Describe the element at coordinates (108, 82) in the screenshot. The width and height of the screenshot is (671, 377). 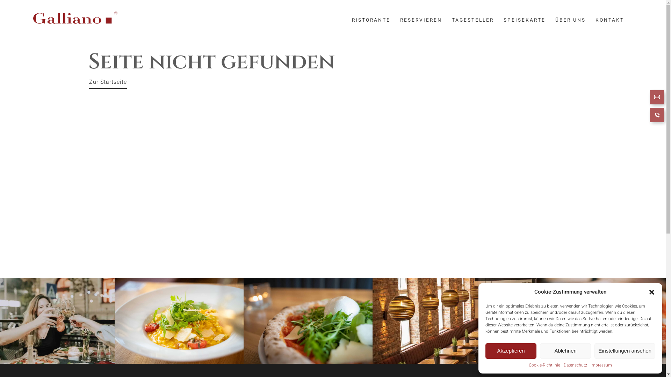
I see `Zur Startseite` at that location.